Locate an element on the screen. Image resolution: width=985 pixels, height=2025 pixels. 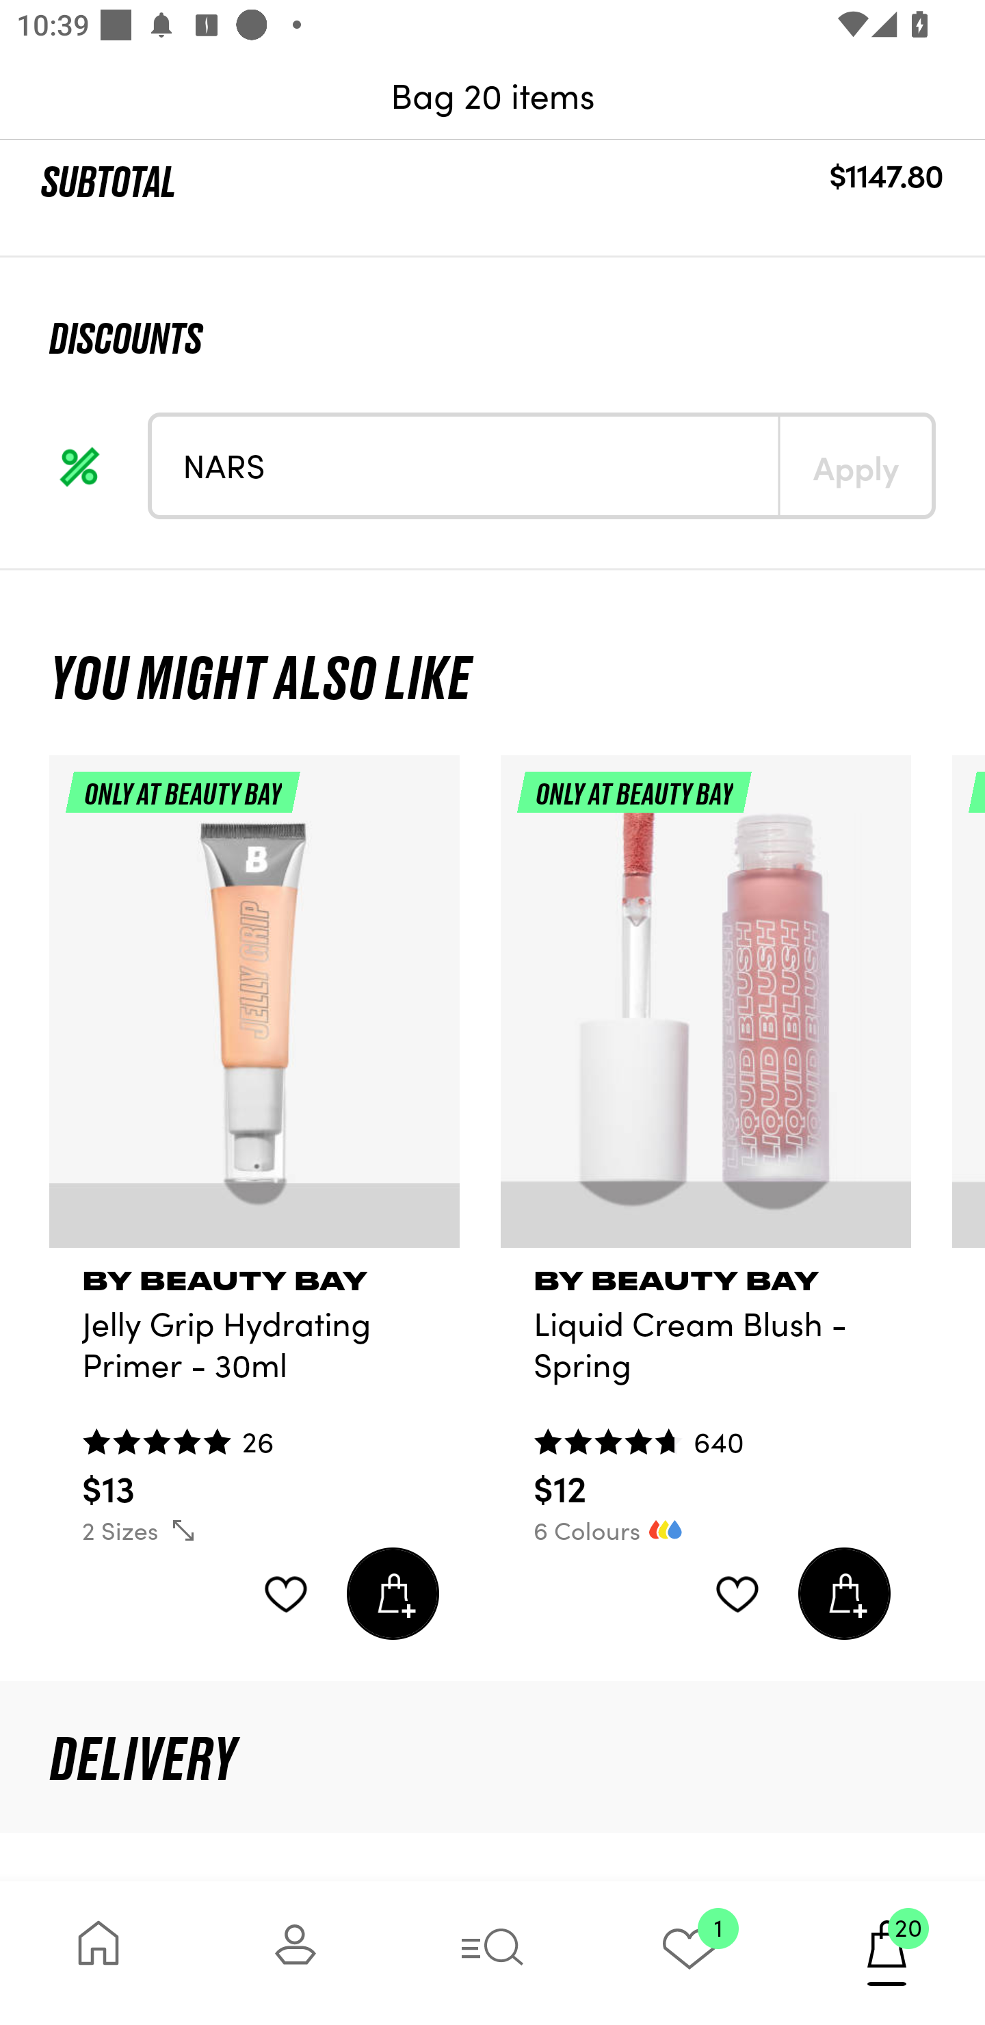
ONLY AT BEAUTY BAY is located at coordinates (254, 1011).